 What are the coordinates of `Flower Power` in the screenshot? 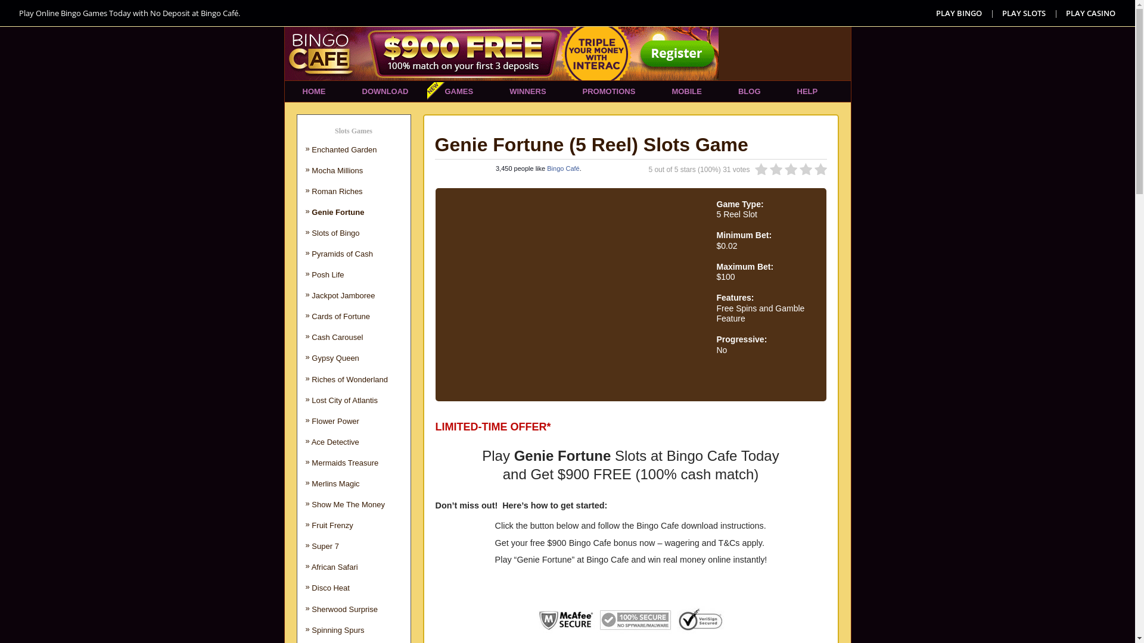 It's located at (335, 422).